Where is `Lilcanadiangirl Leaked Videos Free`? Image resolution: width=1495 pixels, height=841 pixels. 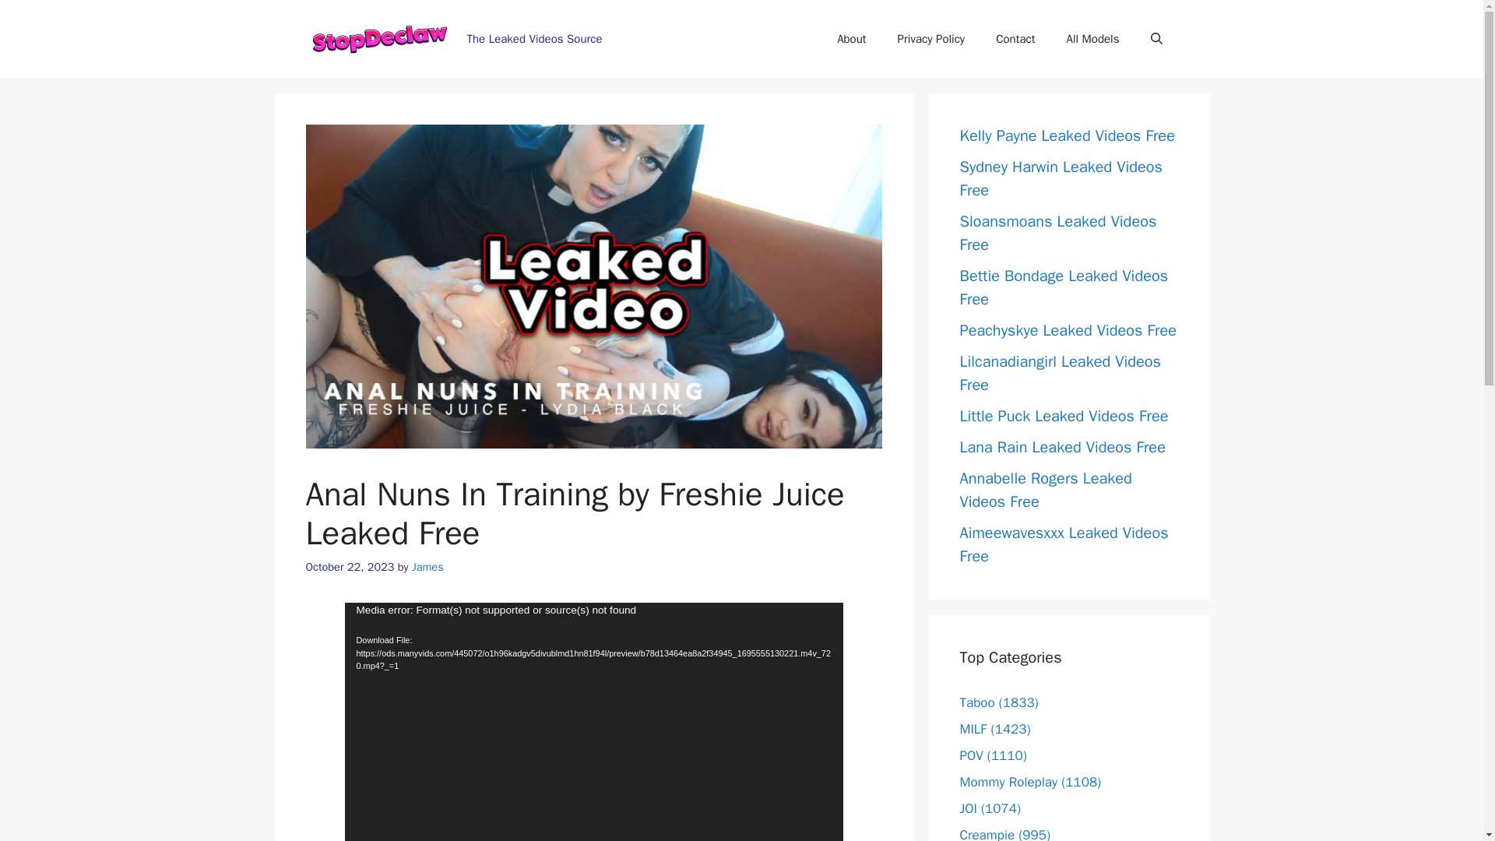 Lilcanadiangirl Leaked Videos Free is located at coordinates (1059, 373).